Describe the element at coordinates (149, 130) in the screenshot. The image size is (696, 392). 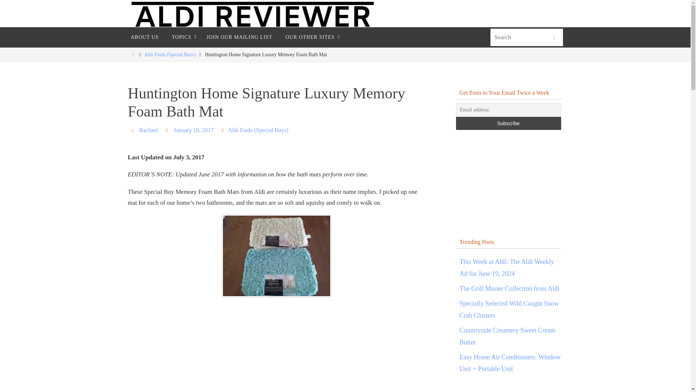
I see `View all posts by Rachael` at that location.